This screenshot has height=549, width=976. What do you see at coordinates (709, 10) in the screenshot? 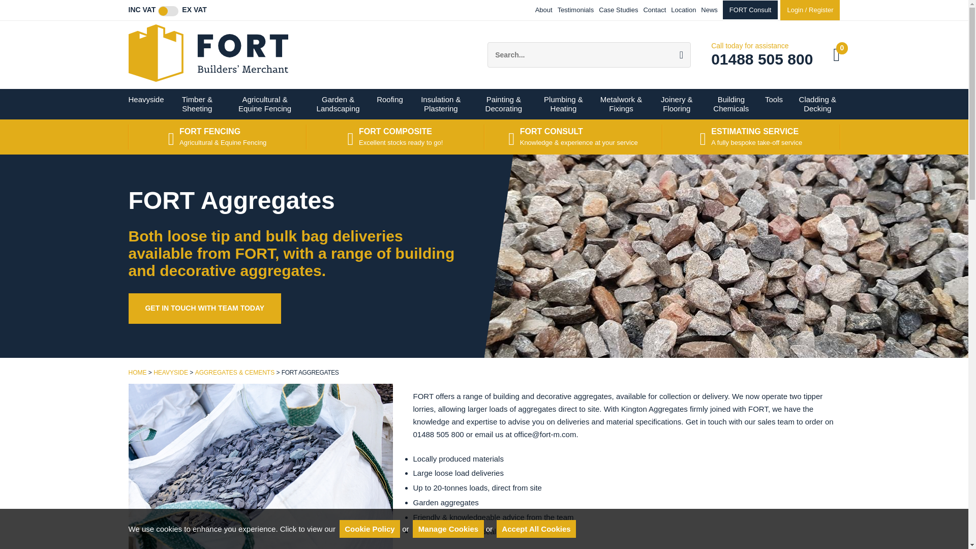
I see `News` at bounding box center [709, 10].